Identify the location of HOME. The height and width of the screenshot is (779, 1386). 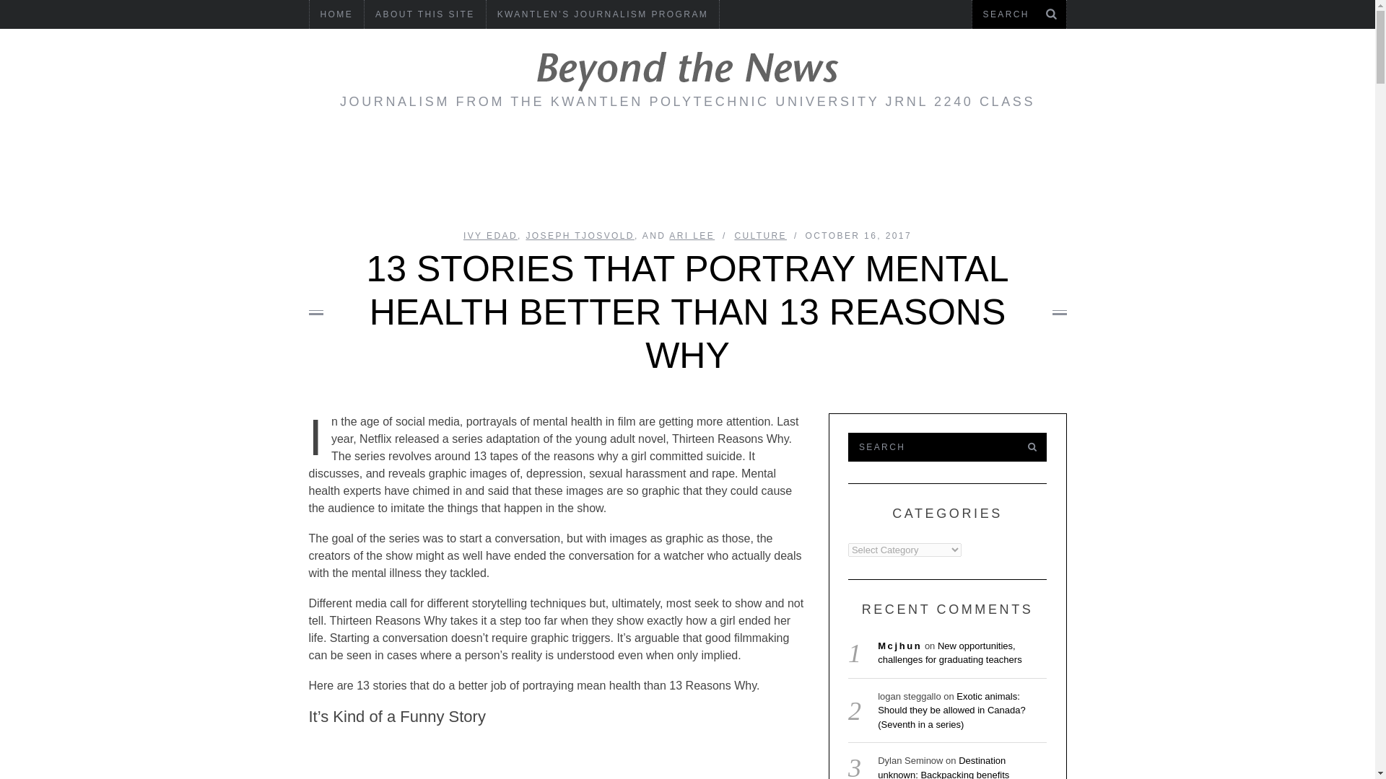
(336, 14).